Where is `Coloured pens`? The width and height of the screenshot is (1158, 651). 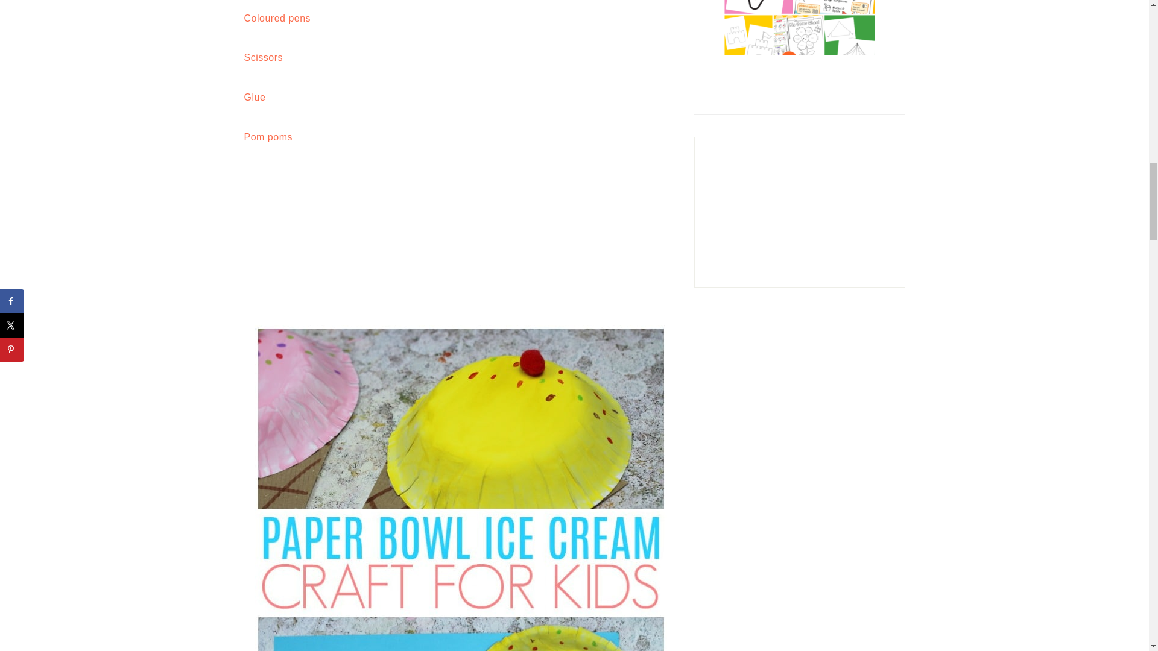
Coloured pens is located at coordinates (276, 18).